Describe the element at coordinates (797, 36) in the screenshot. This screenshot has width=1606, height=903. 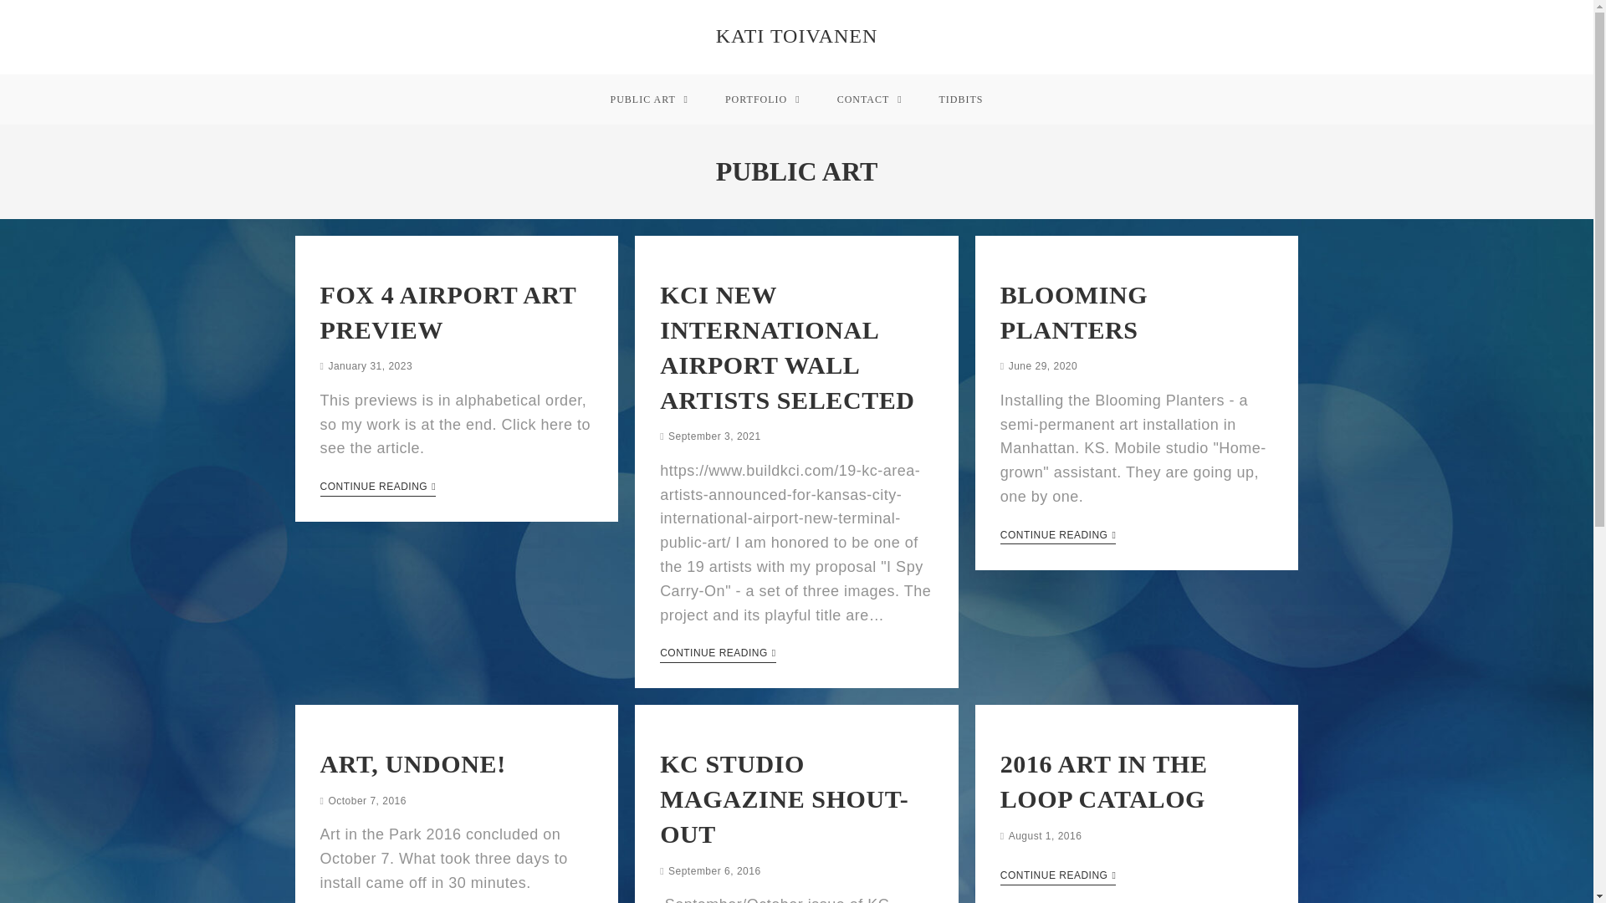
I see `KATI TOIVANEN` at that location.